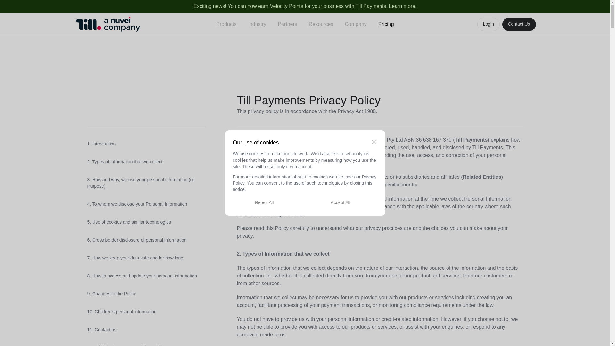 The image size is (615, 346). Describe the element at coordinates (402, 6) in the screenshot. I see `Learn more.` at that location.